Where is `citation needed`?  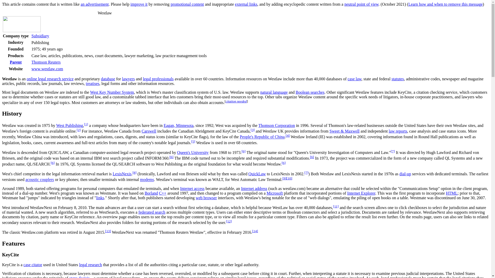 citation needed is located at coordinates (236, 101).